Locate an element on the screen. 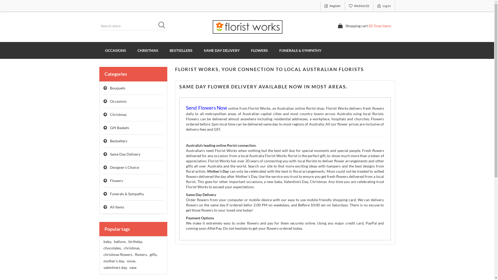 This screenshot has width=498, height=280. OCCASIONS is located at coordinates (115, 50).